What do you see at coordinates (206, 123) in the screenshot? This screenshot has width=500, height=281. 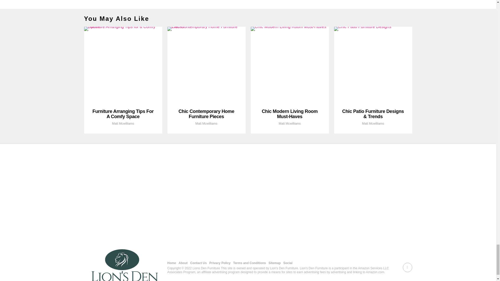 I see `Posts by Matt Mcwilliams` at bounding box center [206, 123].